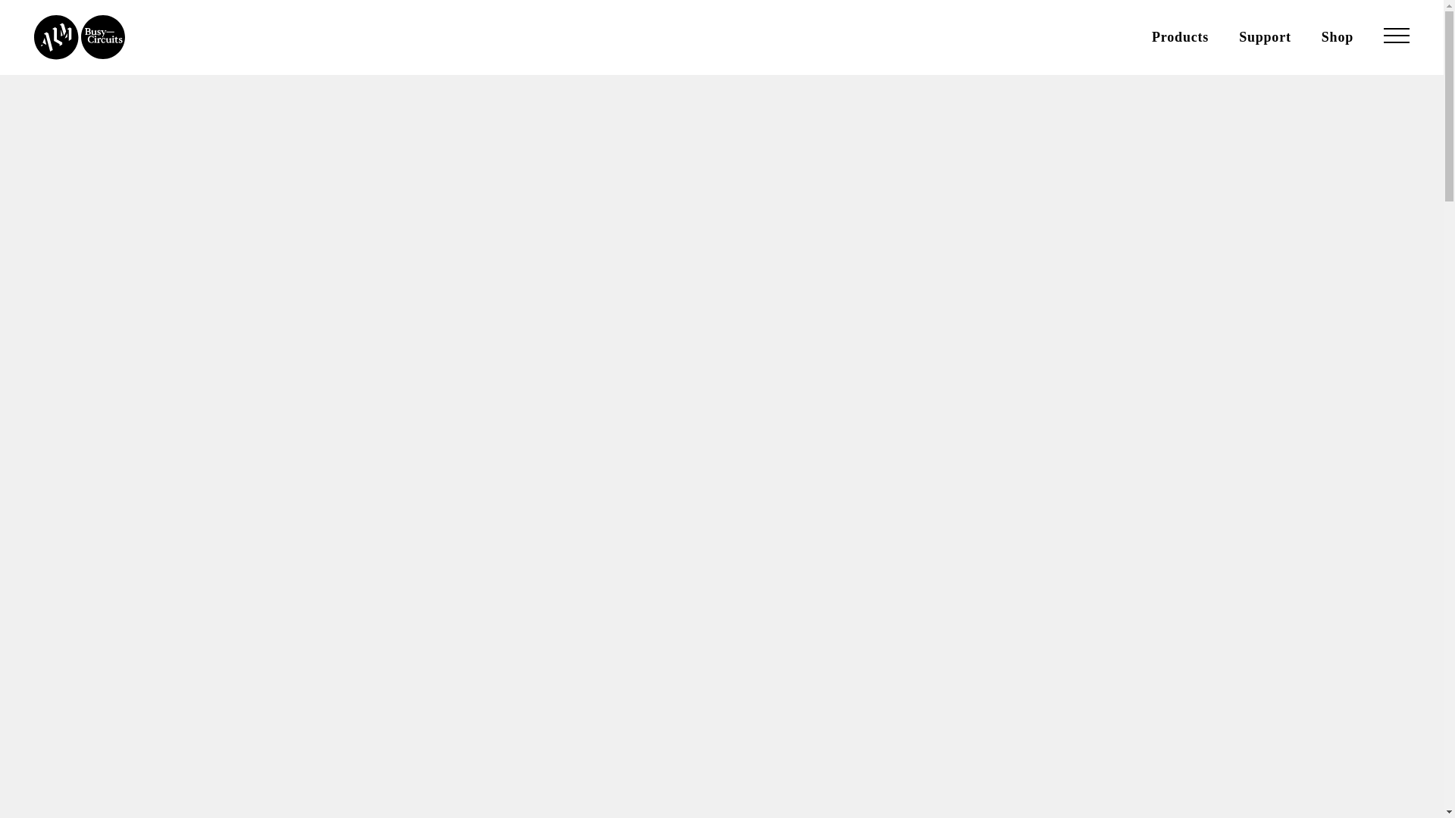 The height and width of the screenshot is (818, 1455). I want to click on Products, so click(1181, 36).